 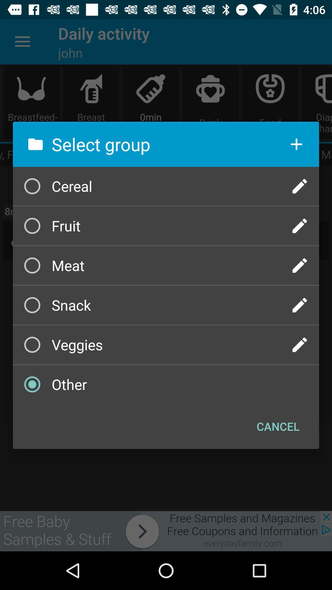 I want to click on click here to add or edit cereal, so click(x=300, y=186).